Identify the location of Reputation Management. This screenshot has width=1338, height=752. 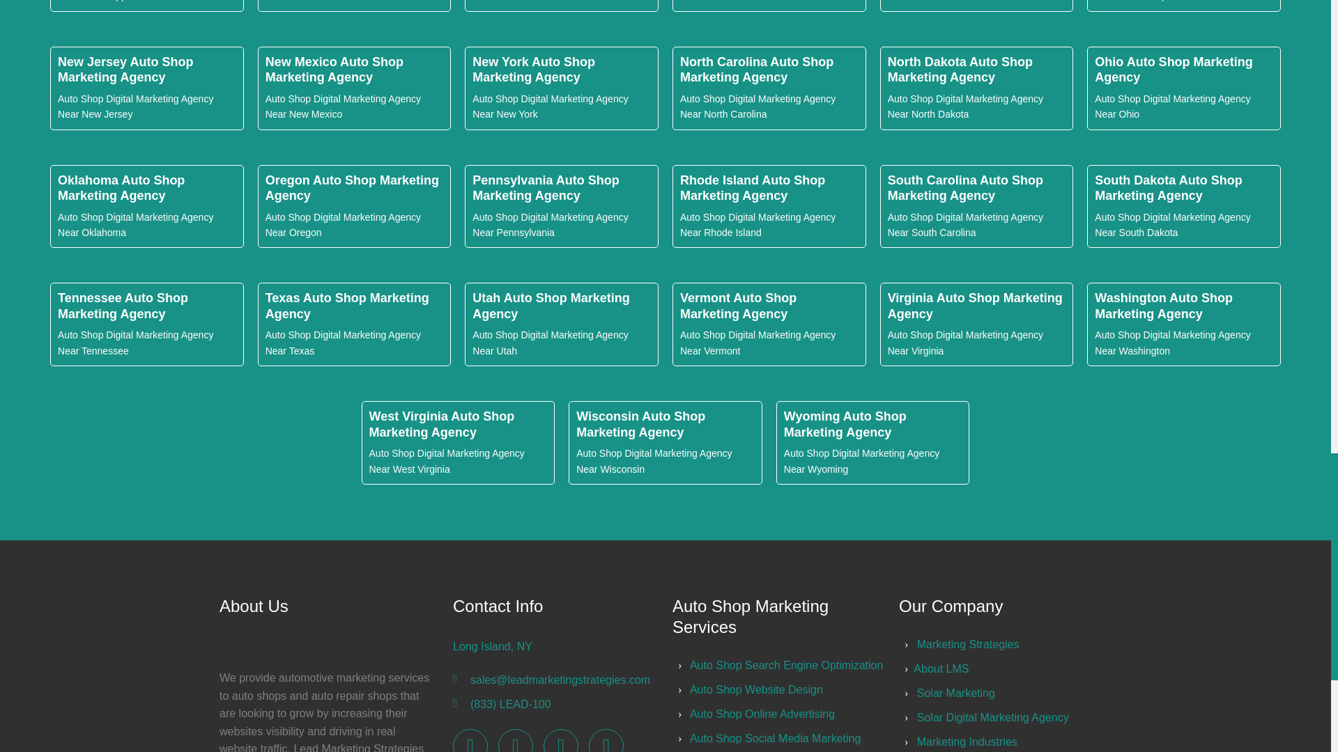
(762, 714).